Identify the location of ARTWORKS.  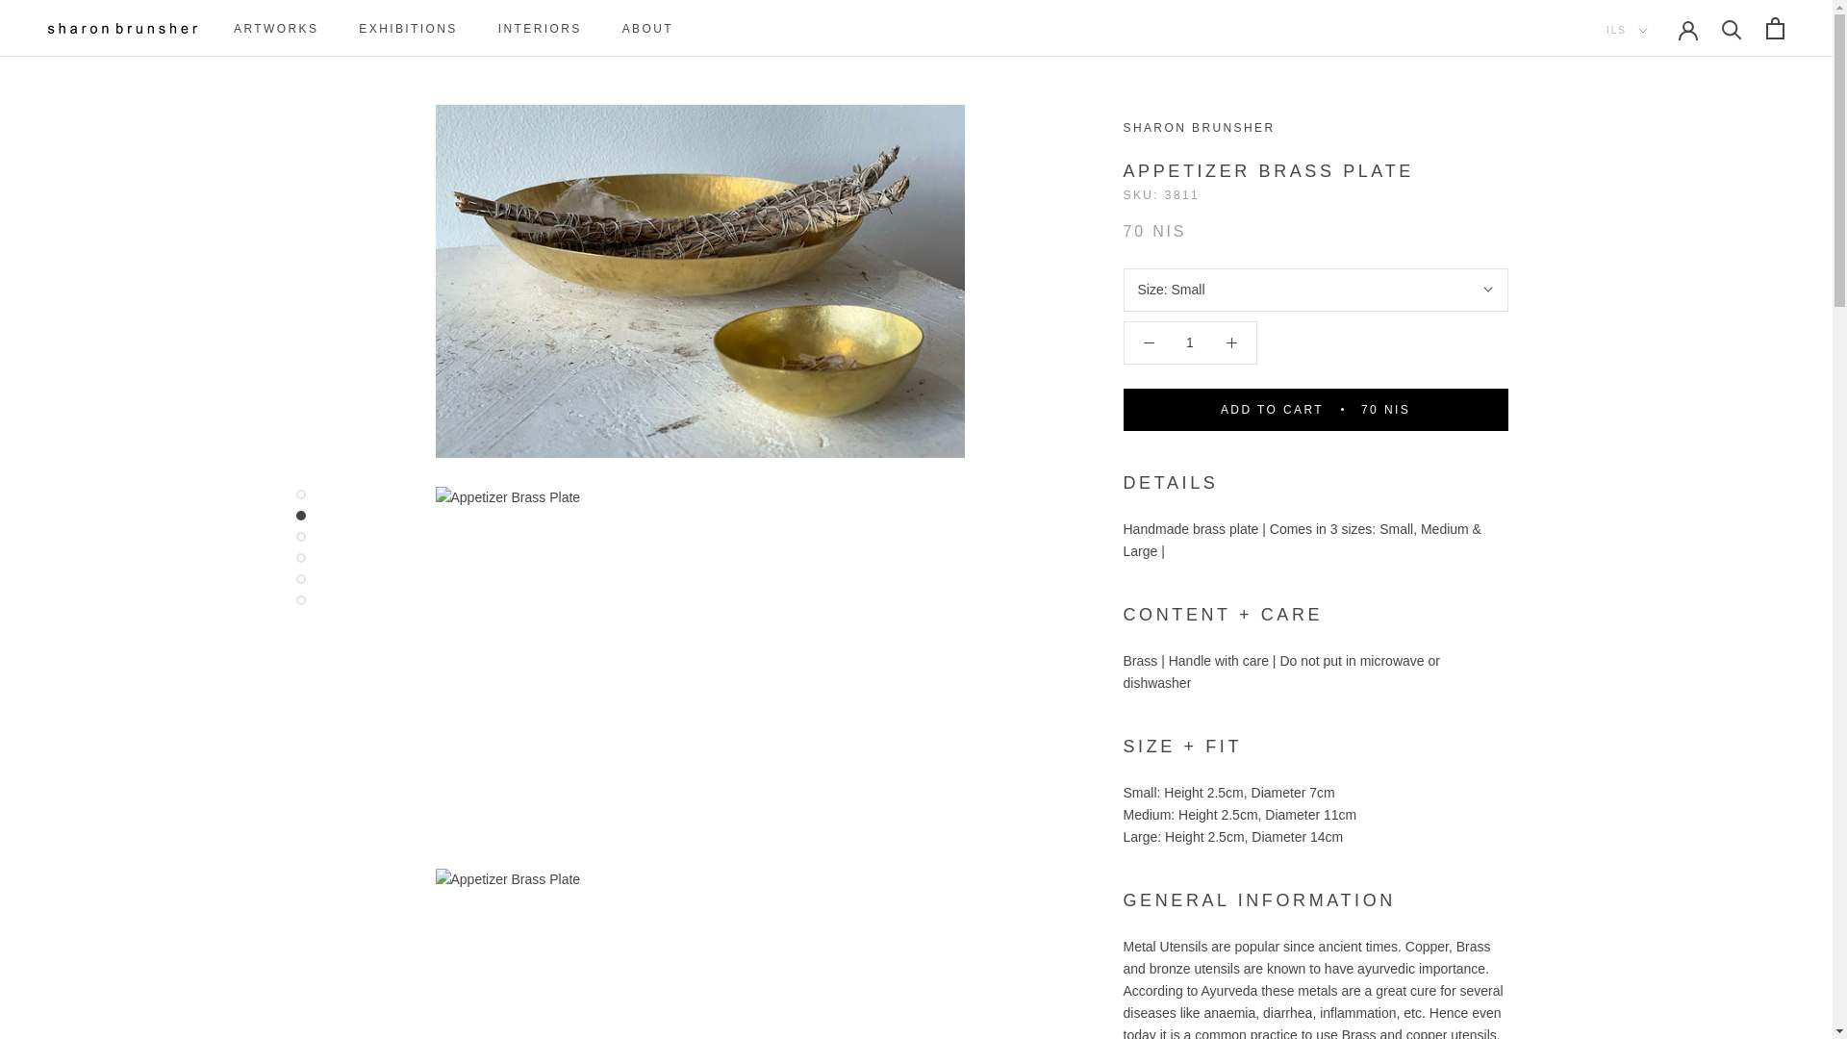
(275, 28).